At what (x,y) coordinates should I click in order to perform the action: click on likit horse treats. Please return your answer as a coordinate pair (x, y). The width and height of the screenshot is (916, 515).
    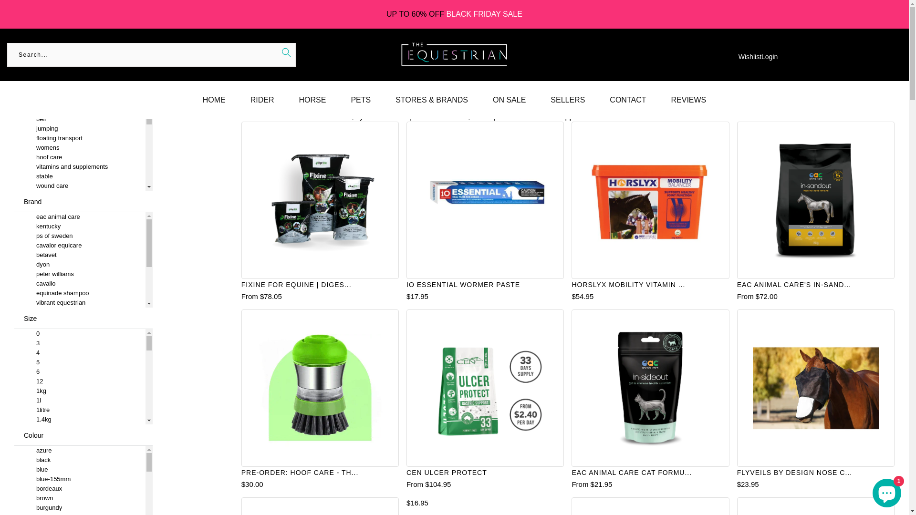
    Looking at the image, I should click on (80, 319).